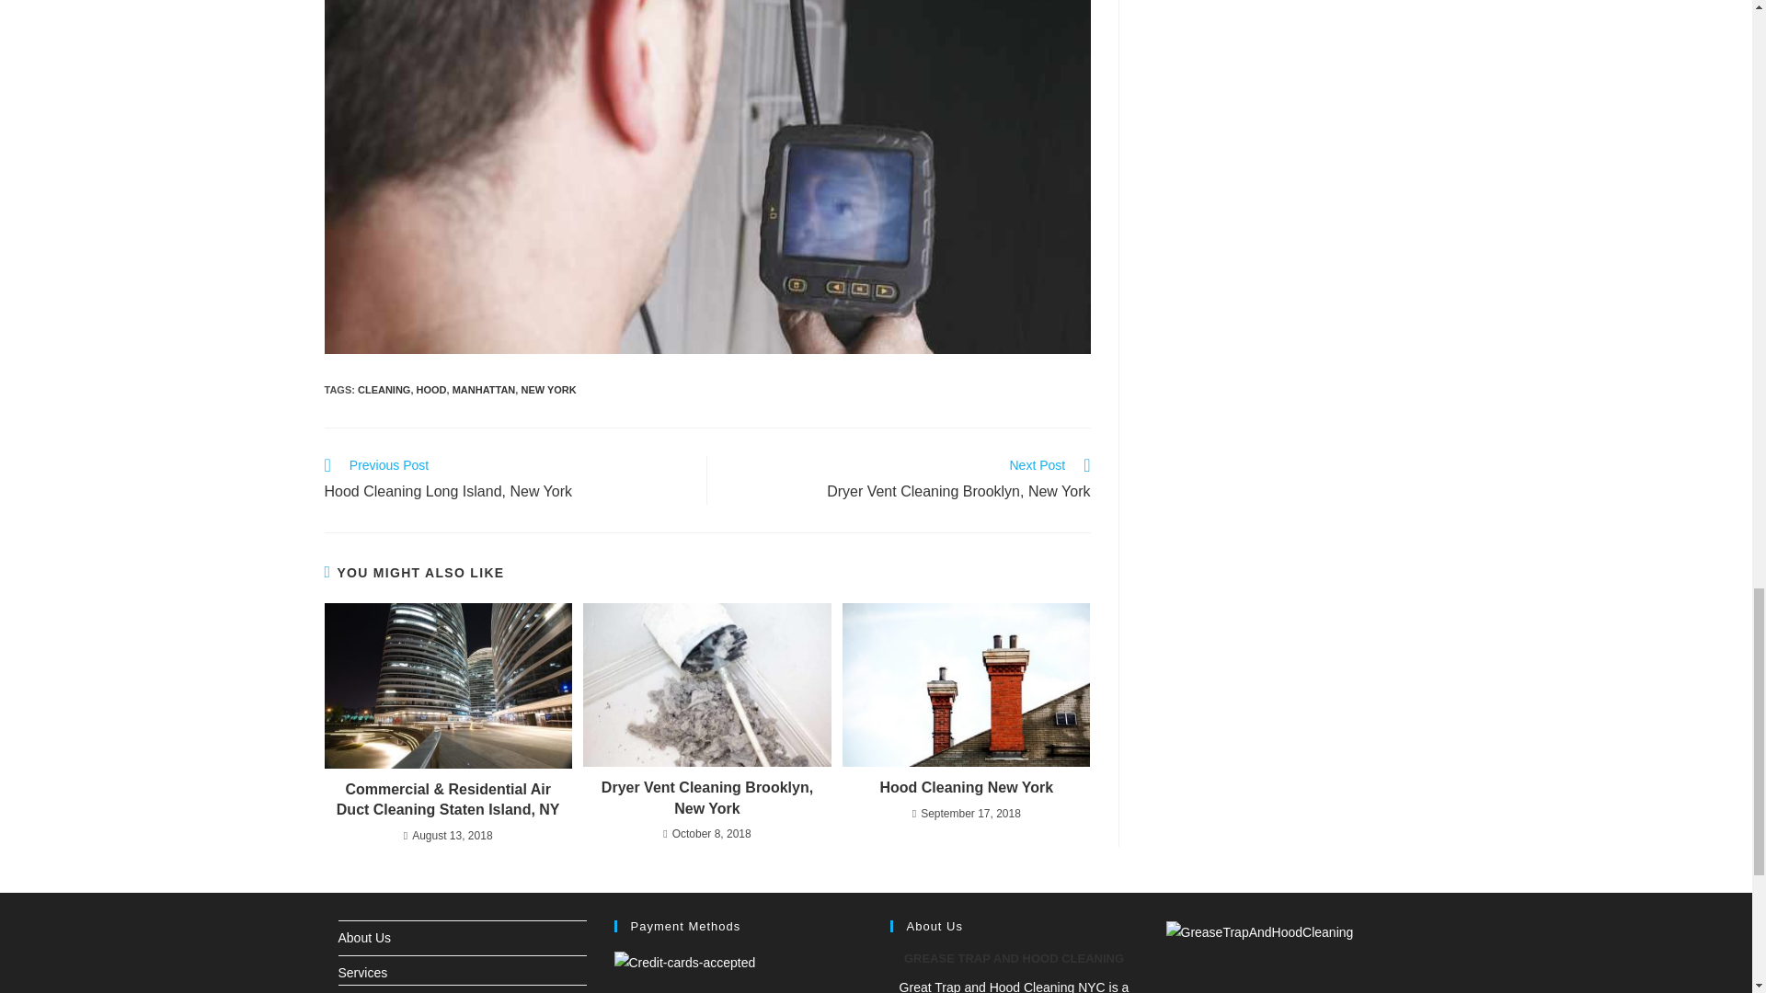 Image resolution: width=1766 pixels, height=993 pixels. I want to click on CLEANING, so click(431, 389).